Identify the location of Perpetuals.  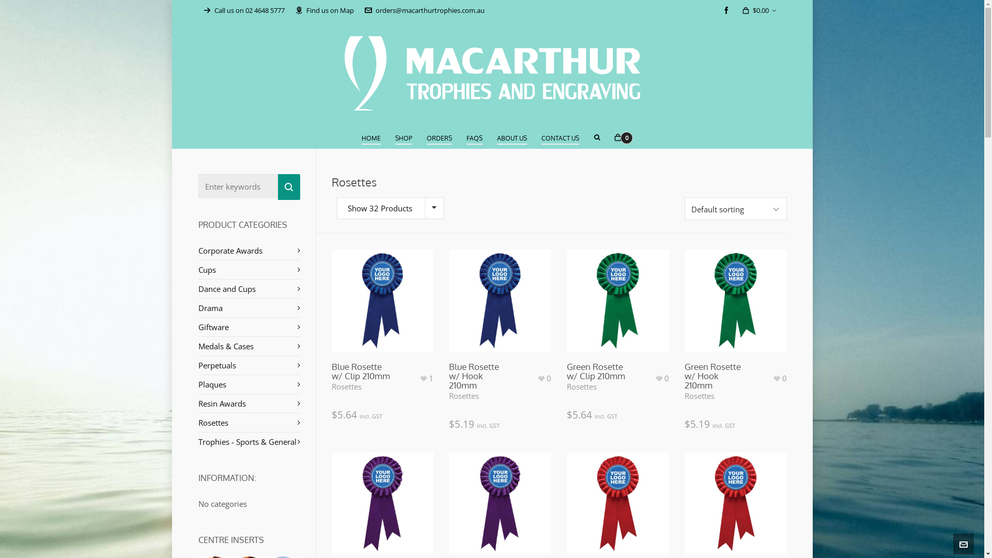
(249, 365).